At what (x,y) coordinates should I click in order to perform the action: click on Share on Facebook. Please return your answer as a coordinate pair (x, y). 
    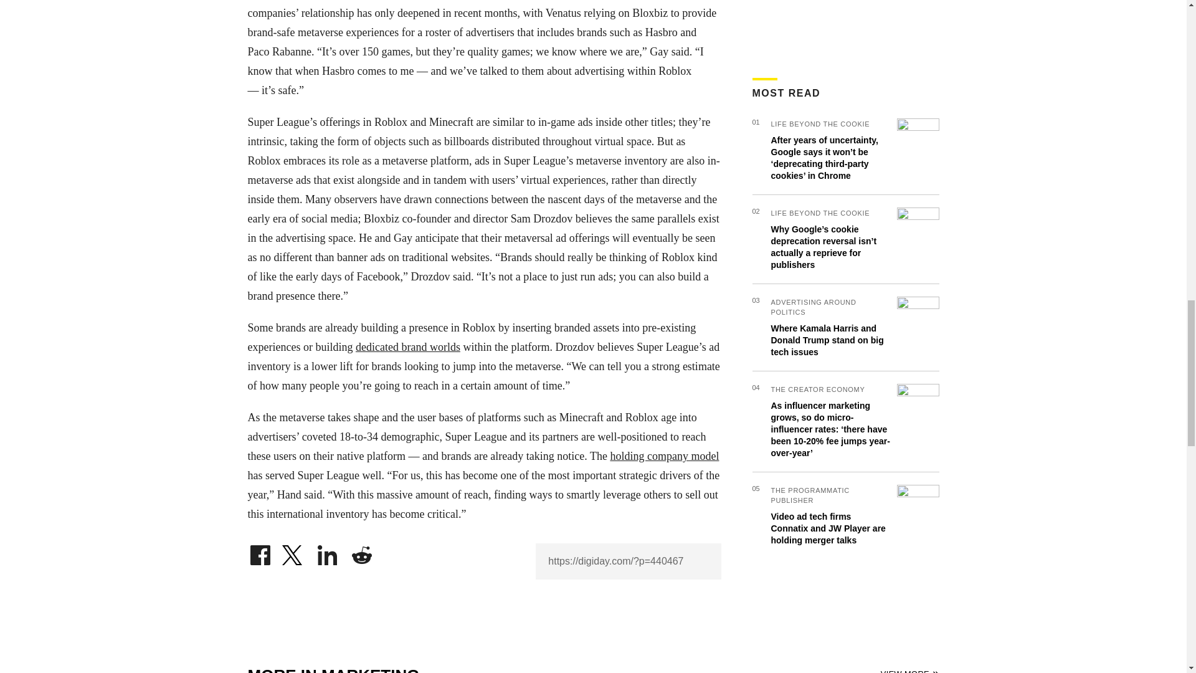
    Looking at the image, I should click on (260, 552).